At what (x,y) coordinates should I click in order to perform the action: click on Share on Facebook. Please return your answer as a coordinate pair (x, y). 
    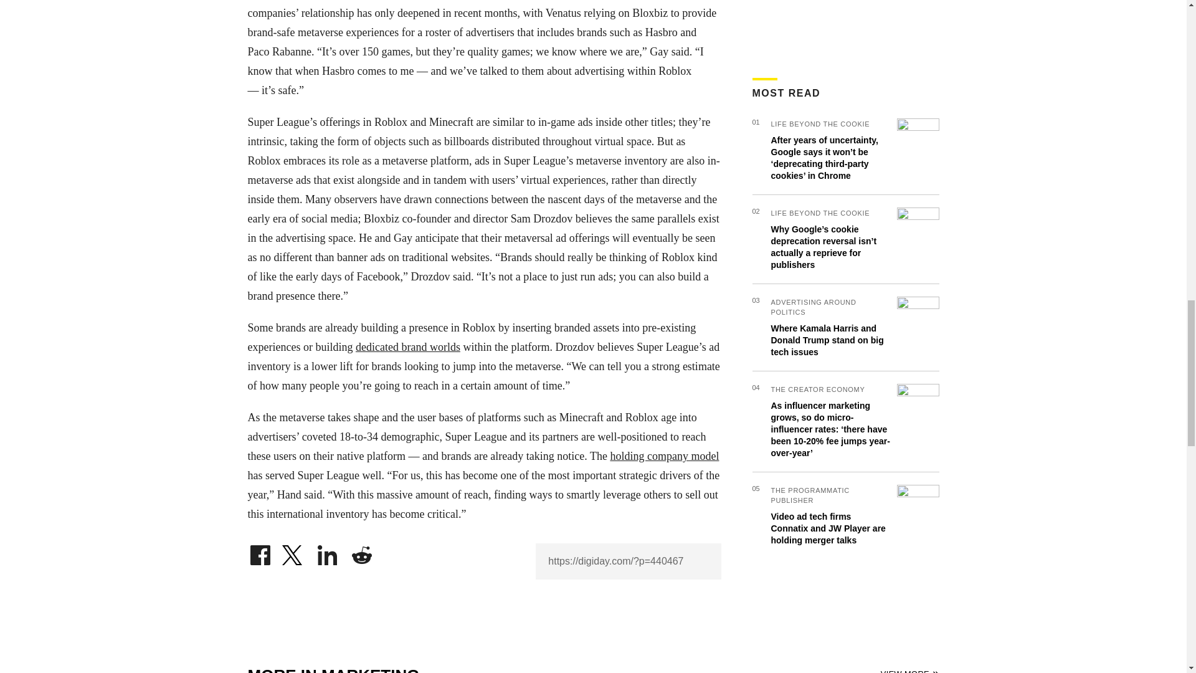
    Looking at the image, I should click on (260, 552).